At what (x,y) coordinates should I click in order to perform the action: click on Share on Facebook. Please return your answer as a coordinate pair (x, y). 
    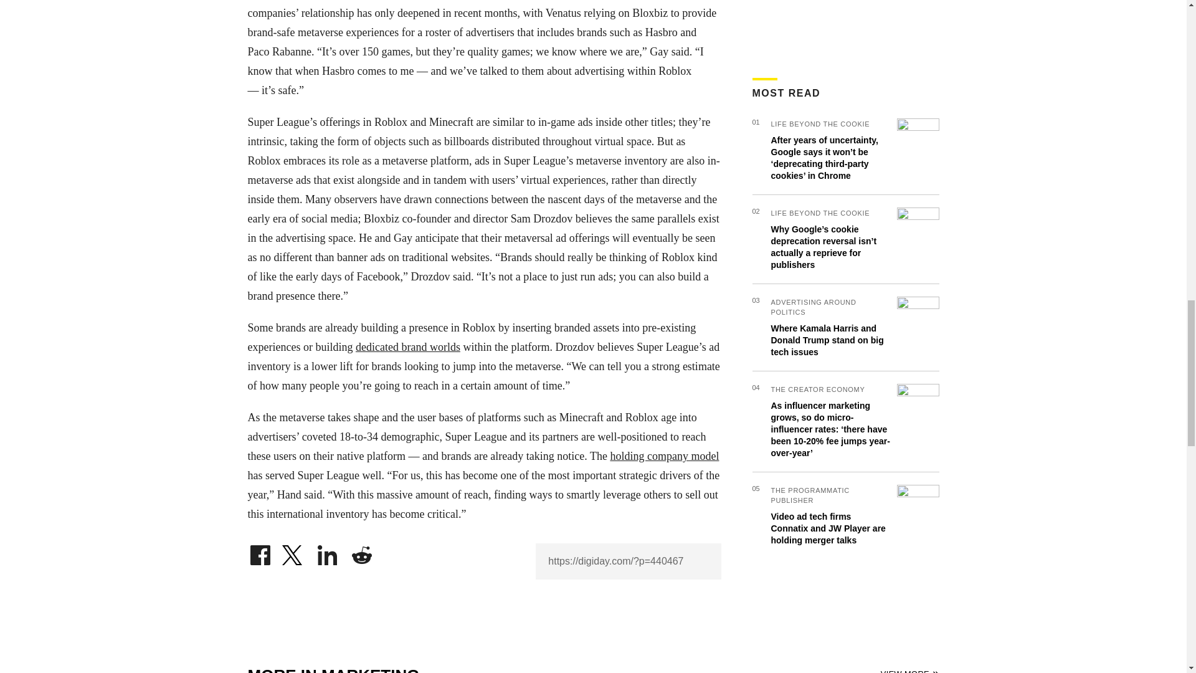
    Looking at the image, I should click on (260, 552).